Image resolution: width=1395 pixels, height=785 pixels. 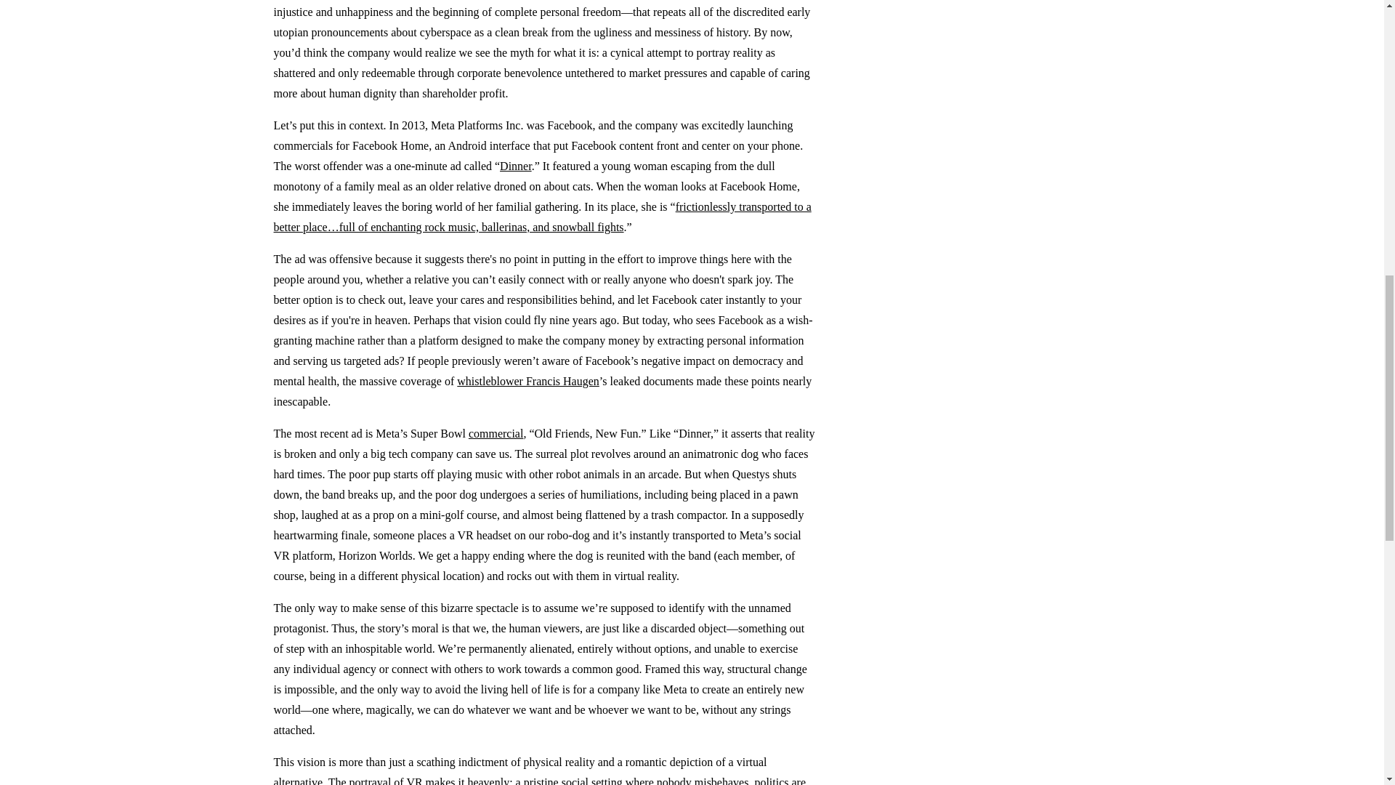 What do you see at coordinates (496, 433) in the screenshot?
I see `commercial` at bounding box center [496, 433].